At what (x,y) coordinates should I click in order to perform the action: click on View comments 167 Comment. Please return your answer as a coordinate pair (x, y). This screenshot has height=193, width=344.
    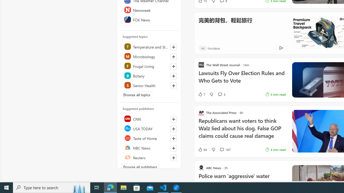
    Looking at the image, I should click on (225, 150).